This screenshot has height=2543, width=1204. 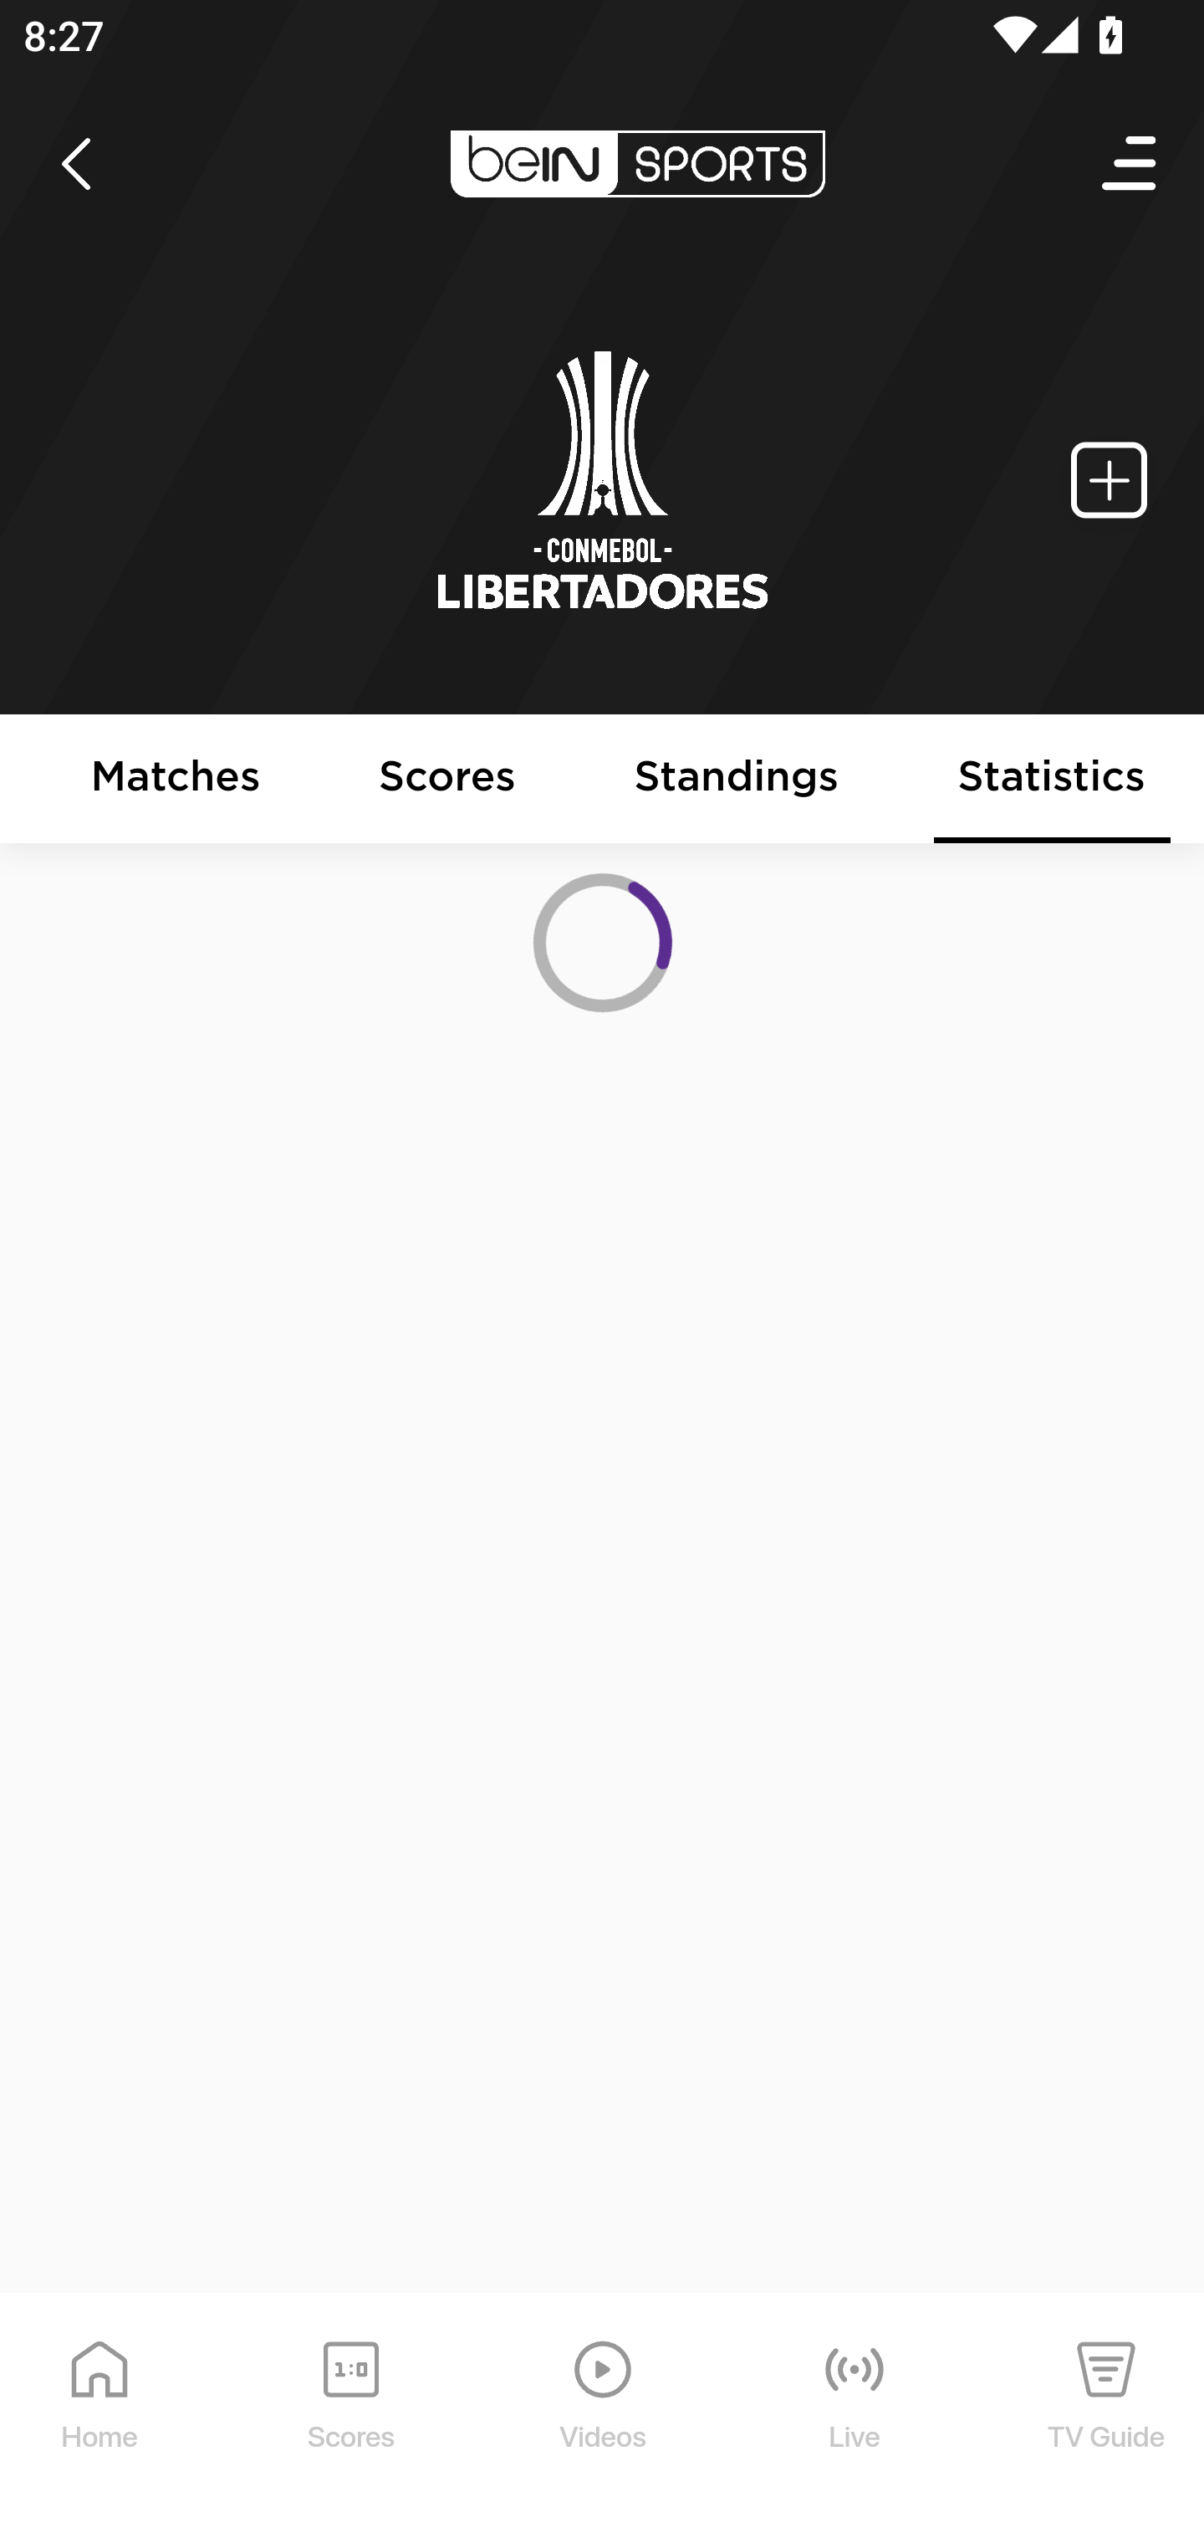 I want to click on Videos Videos Icon Videos, so click(x=604, y=2419).